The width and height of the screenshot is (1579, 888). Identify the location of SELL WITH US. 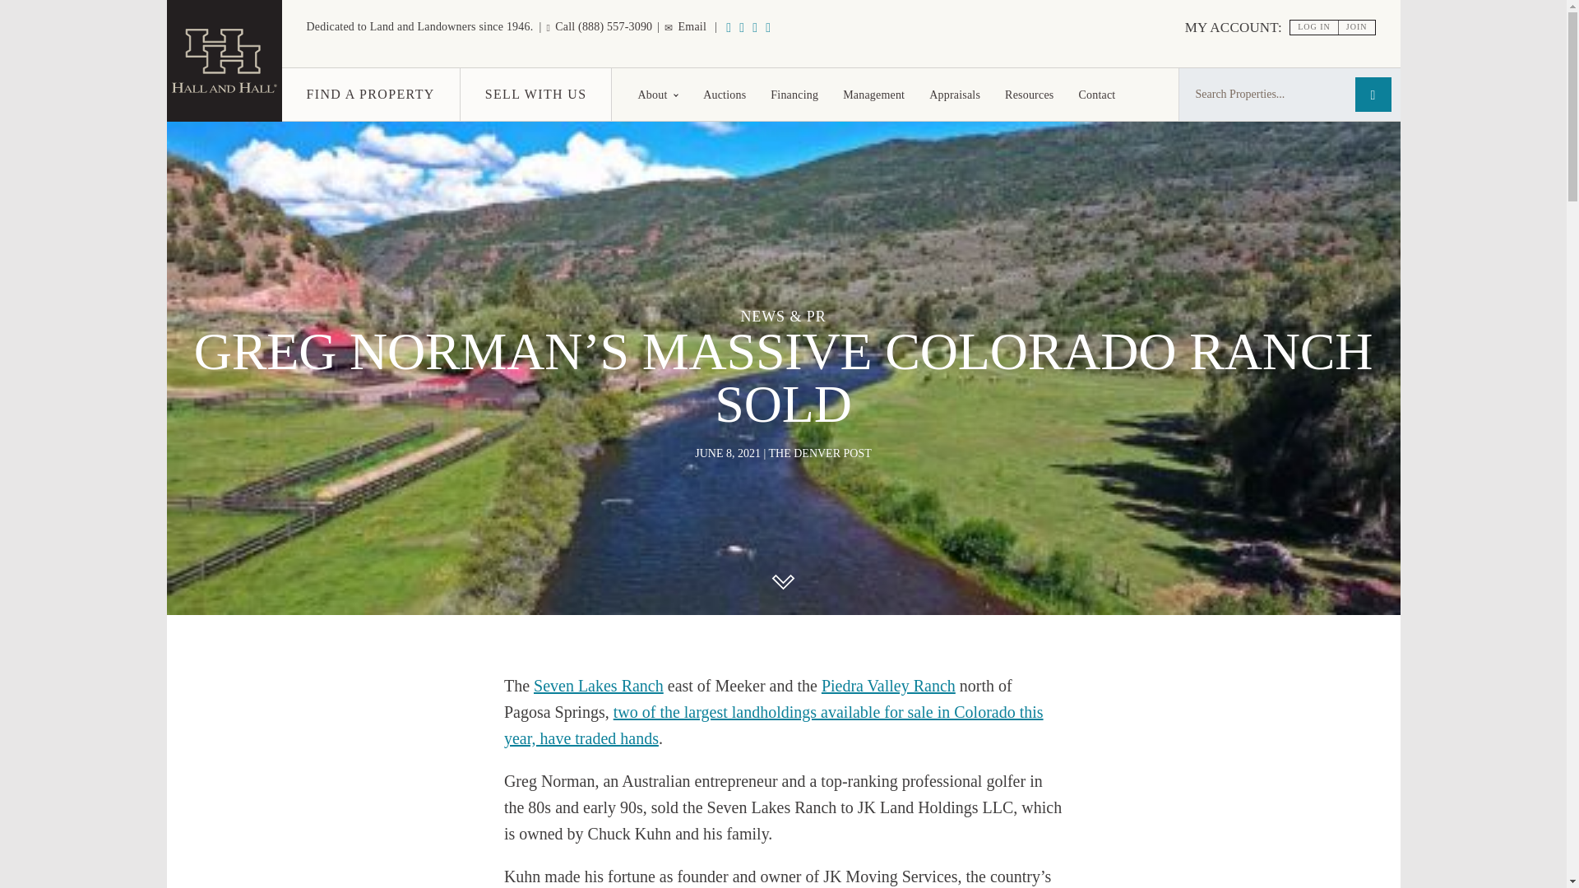
(536, 94).